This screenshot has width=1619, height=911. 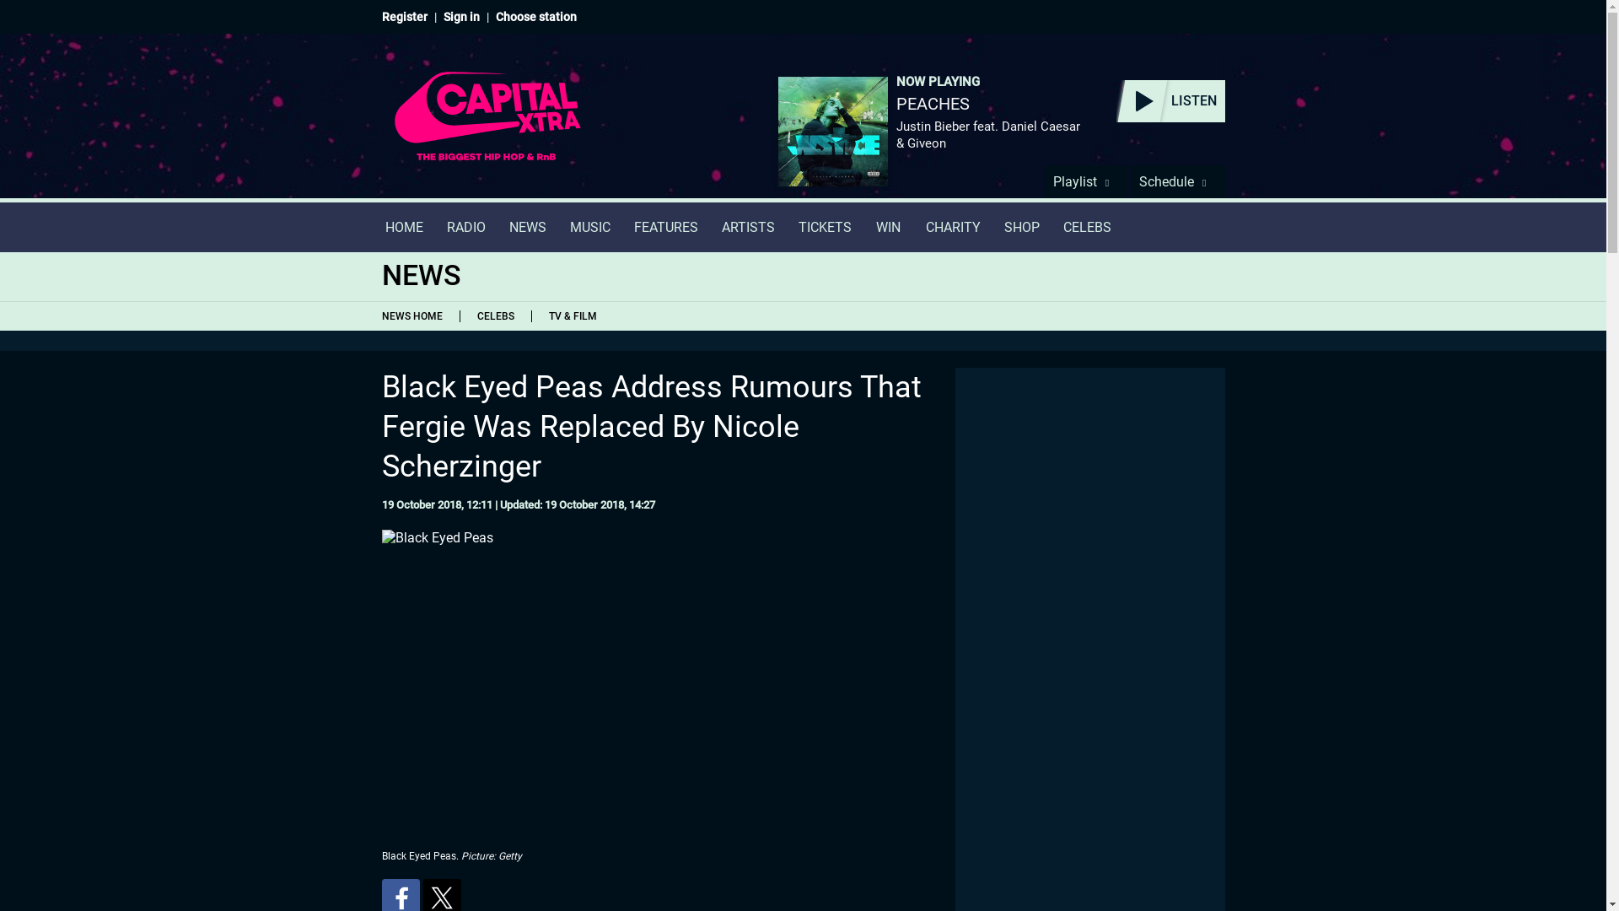 What do you see at coordinates (535, 17) in the screenshot?
I see `Choose station` at bounding box center [535, 17].